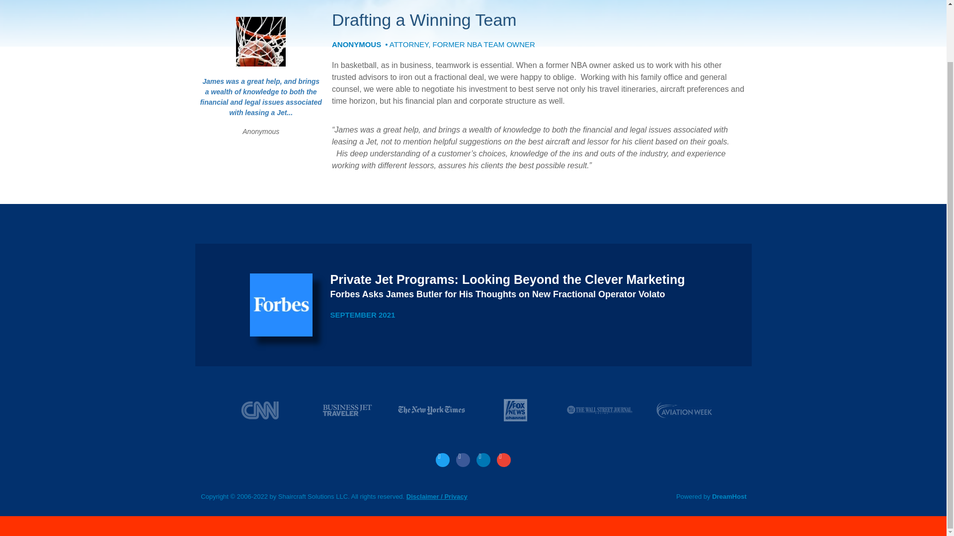 The height and width of the screenshot is (536, 954). Describe the element at coordinates (728, 496) in the screenshot. I see `DreamHost` at that location.